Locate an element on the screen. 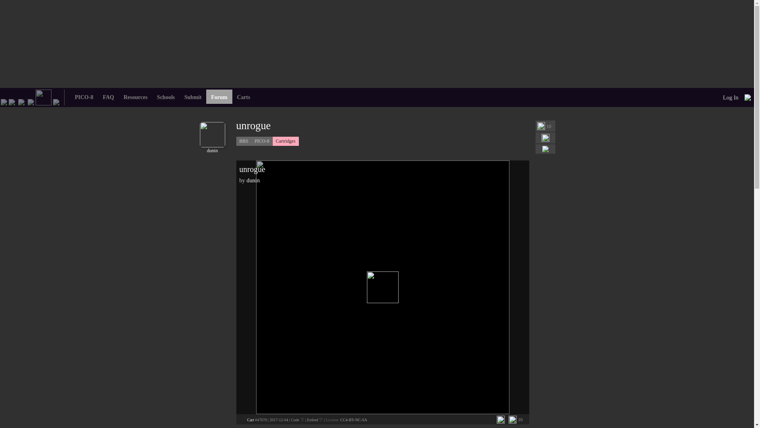 This screenshot has height=428, width=760. Add to your favourites collection is located at coordinates (500, 419).